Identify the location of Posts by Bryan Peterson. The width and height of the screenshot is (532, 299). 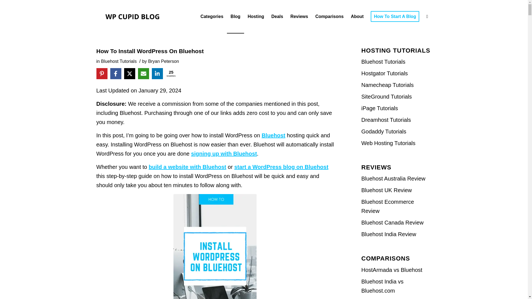
(163, 61).